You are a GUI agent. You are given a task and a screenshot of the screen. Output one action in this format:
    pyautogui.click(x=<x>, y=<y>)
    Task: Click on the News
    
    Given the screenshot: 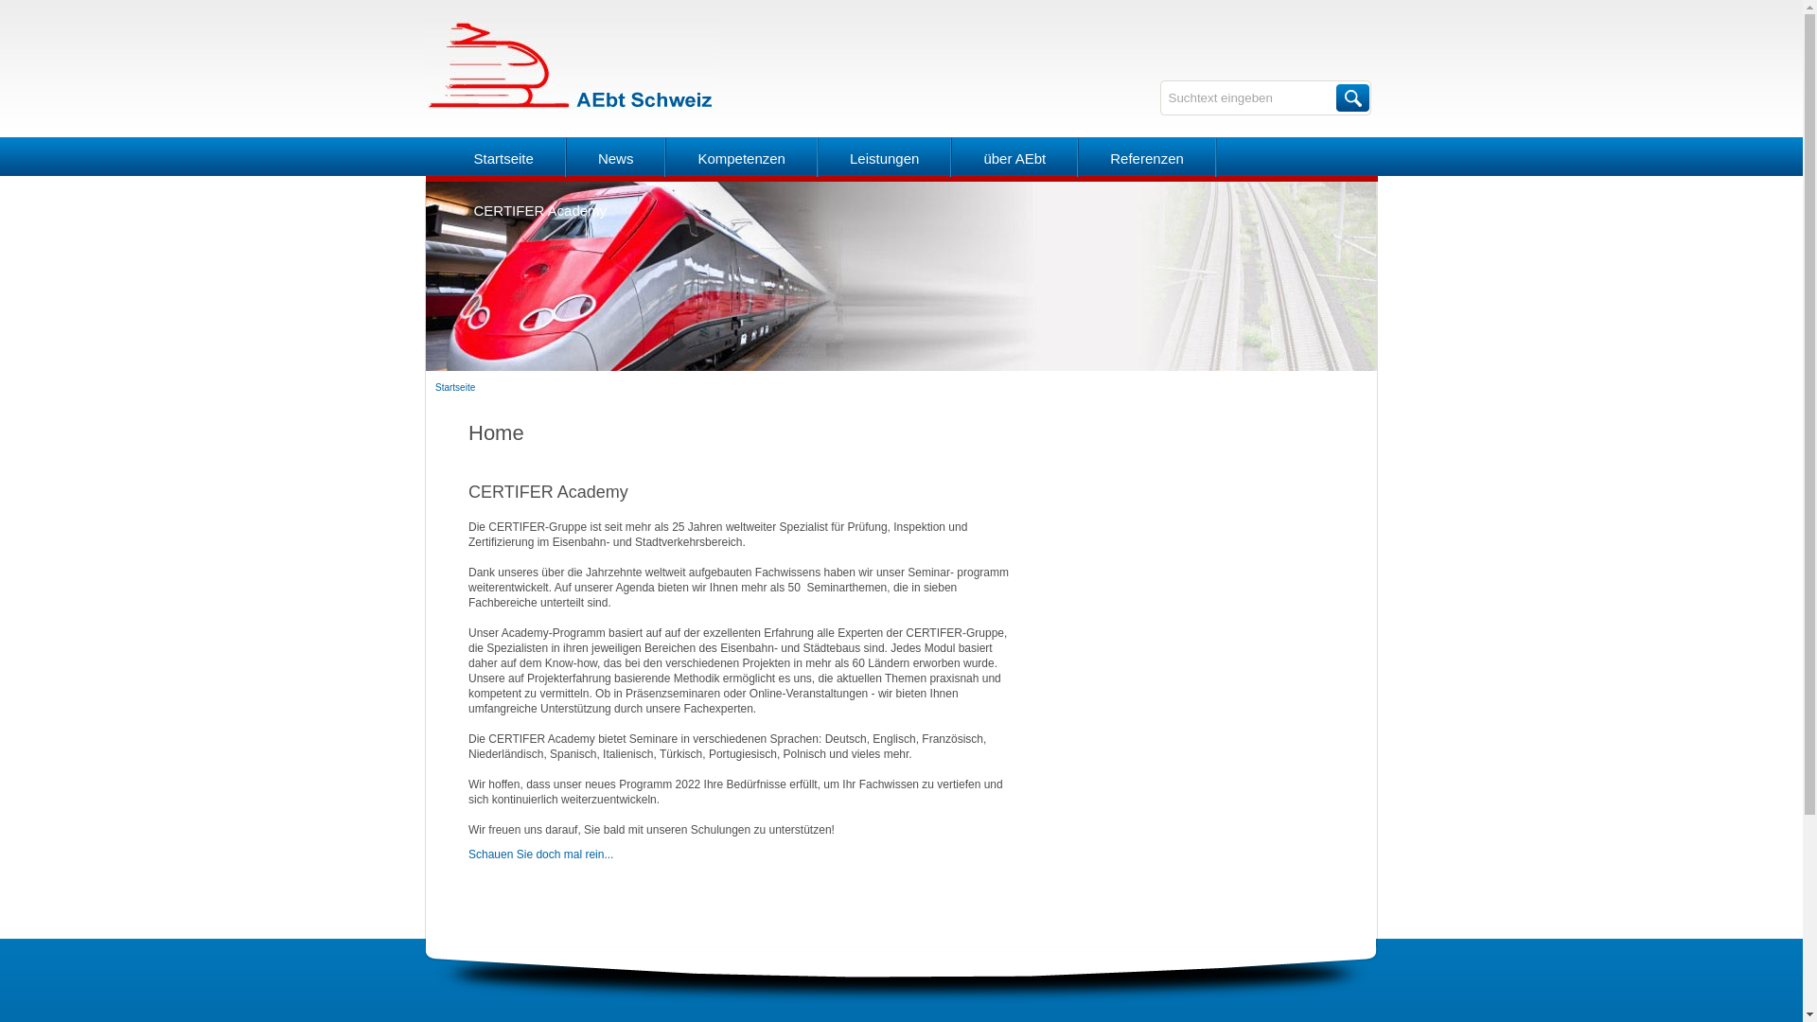 What is the action you would take?
    pyautogui.click(x=616, y=159)
    